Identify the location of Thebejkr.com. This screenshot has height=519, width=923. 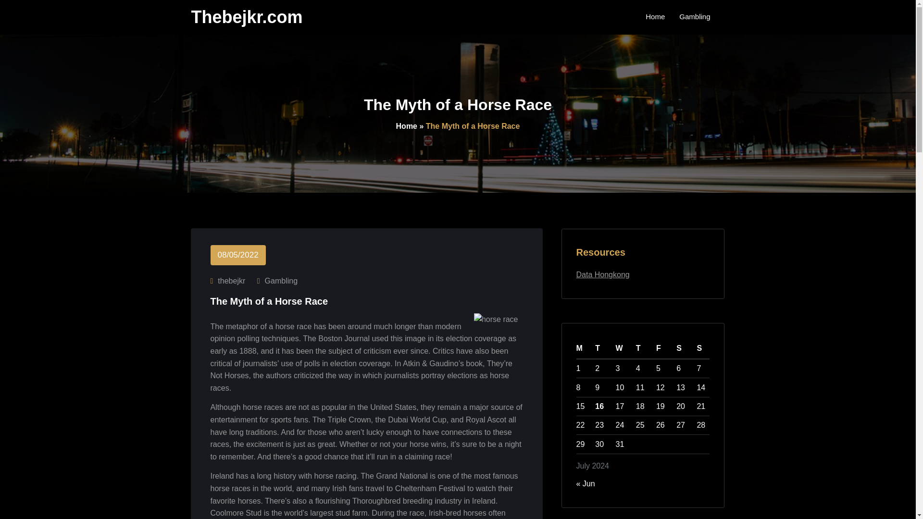
(247, 17).